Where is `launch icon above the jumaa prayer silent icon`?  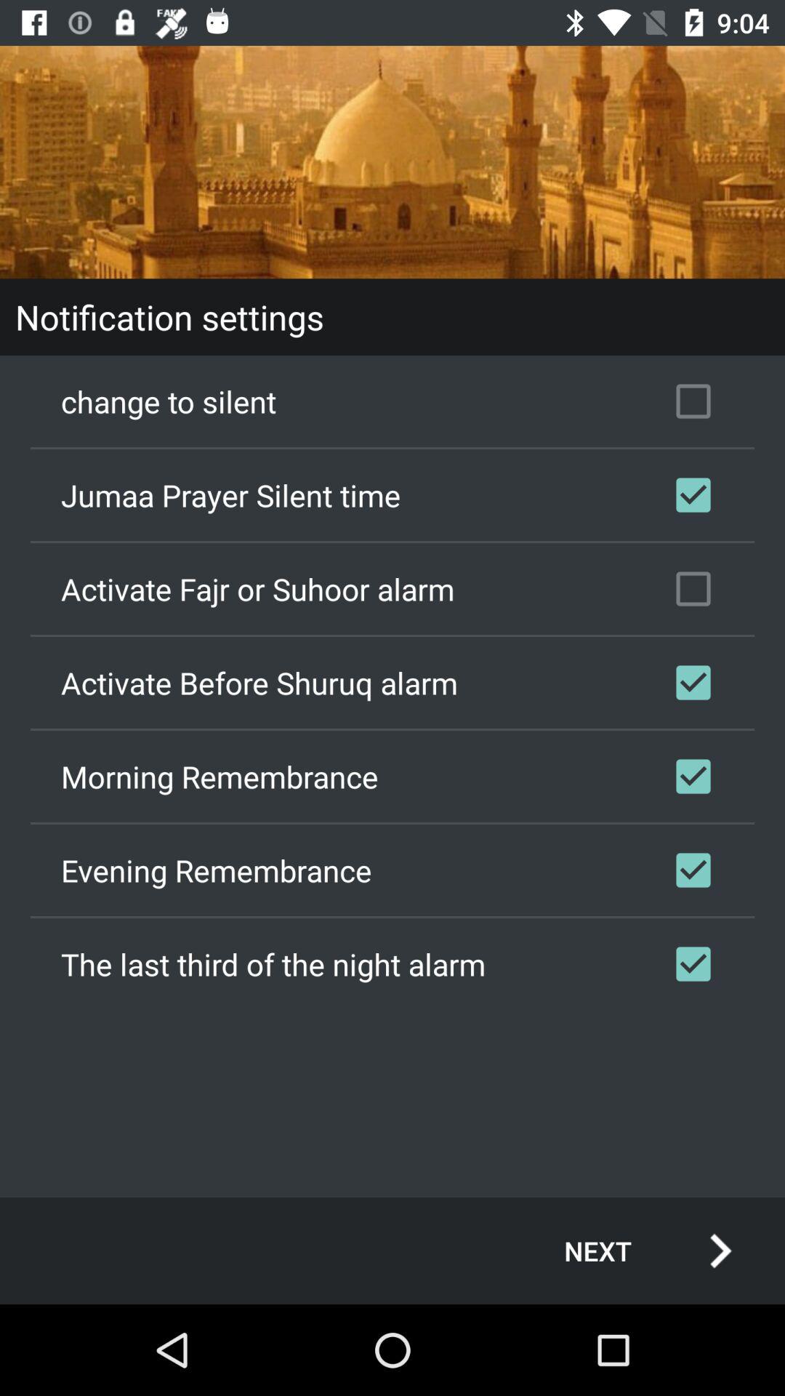
launch icon above the jumaa prayer silent icon is located at coordinates (392, 401).